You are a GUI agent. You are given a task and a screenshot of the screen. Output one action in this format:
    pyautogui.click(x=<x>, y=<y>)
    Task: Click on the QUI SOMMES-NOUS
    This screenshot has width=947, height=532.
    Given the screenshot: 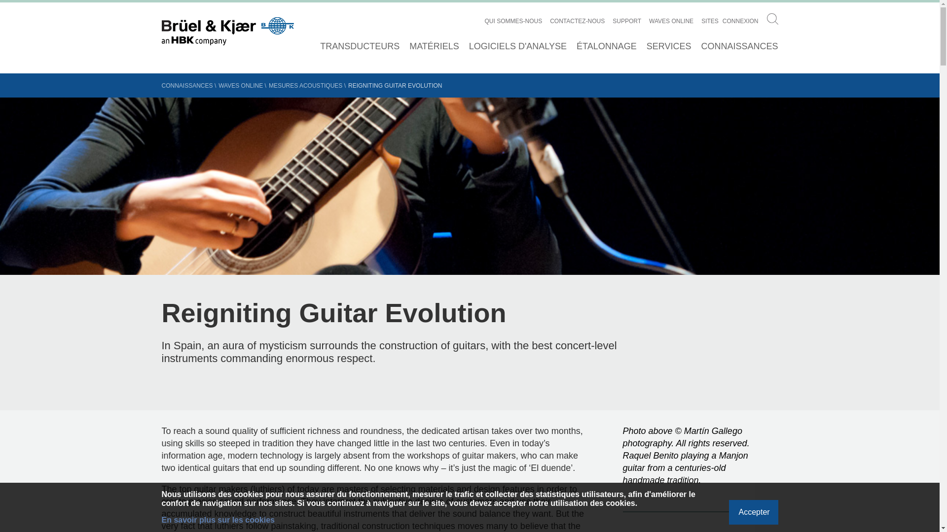 What is the action you would take?
    pyautogui.click(x=514, y=21)
    